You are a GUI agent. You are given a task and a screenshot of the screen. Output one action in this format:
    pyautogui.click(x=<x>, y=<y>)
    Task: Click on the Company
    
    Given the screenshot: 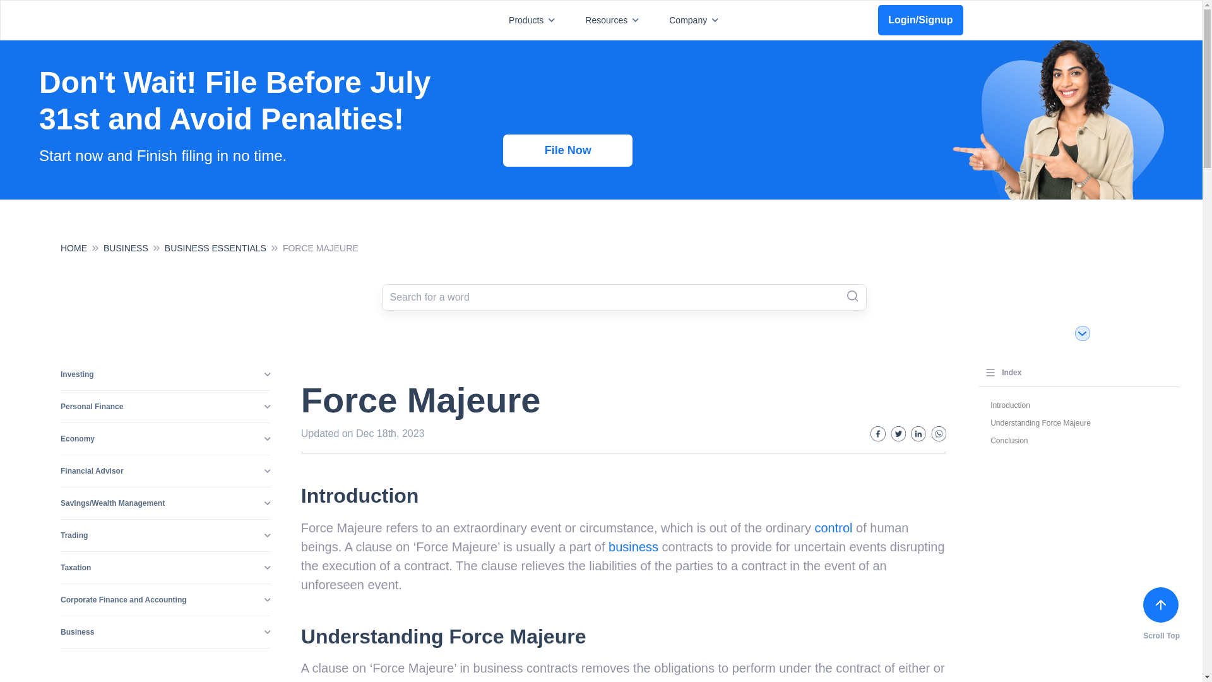 What is the action you would take?
    pyautogui.click(x=696, y=20)
    